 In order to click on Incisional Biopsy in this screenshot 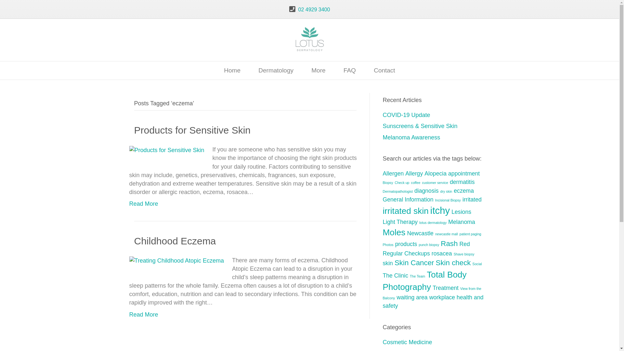, I will do `click(448, 200)`.